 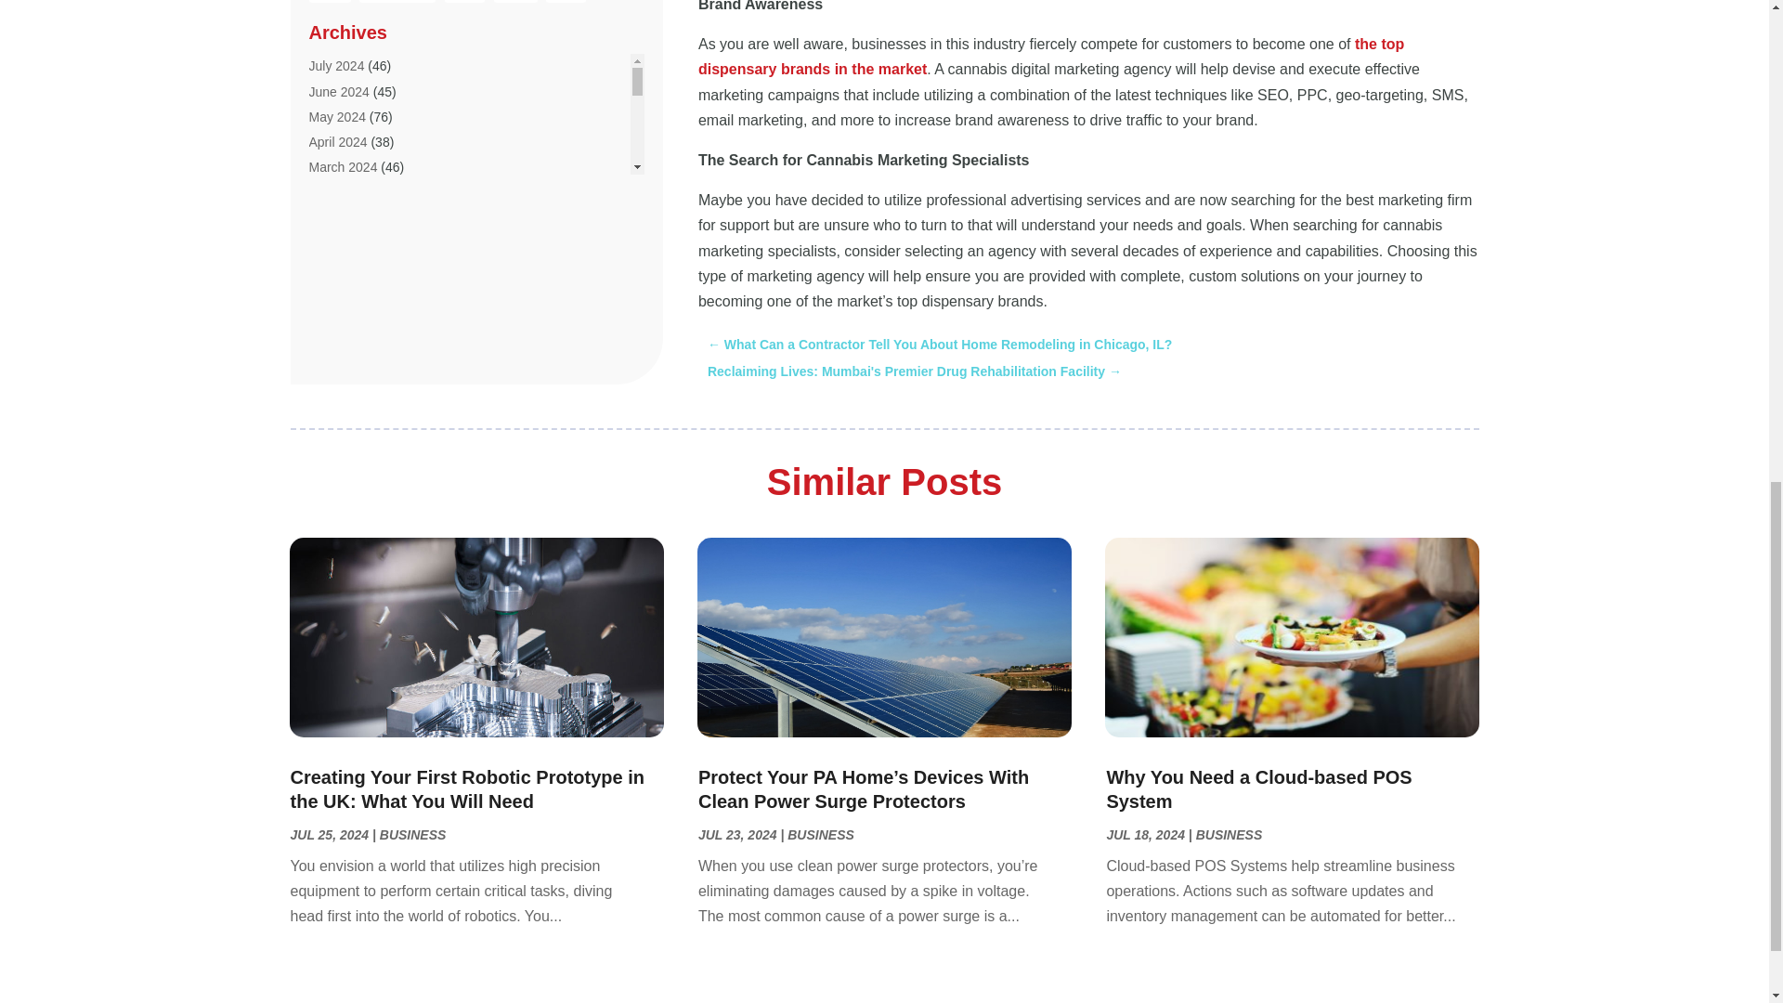 I want to click on Aesthetics, so click(x=338, y=96).